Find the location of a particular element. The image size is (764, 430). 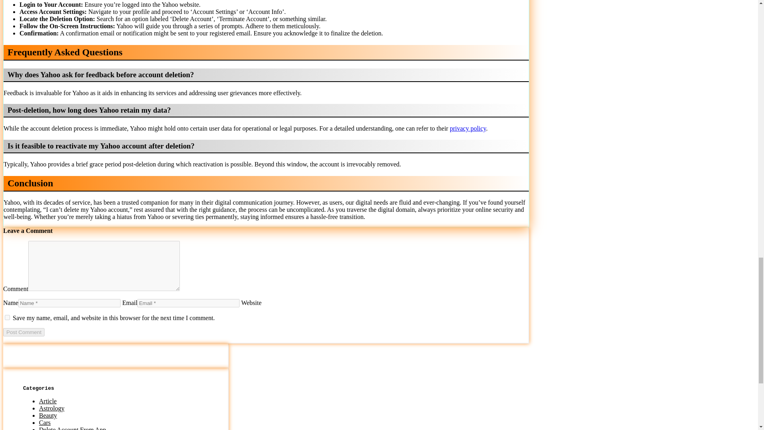

Cars is located at coordinates (45, 423).